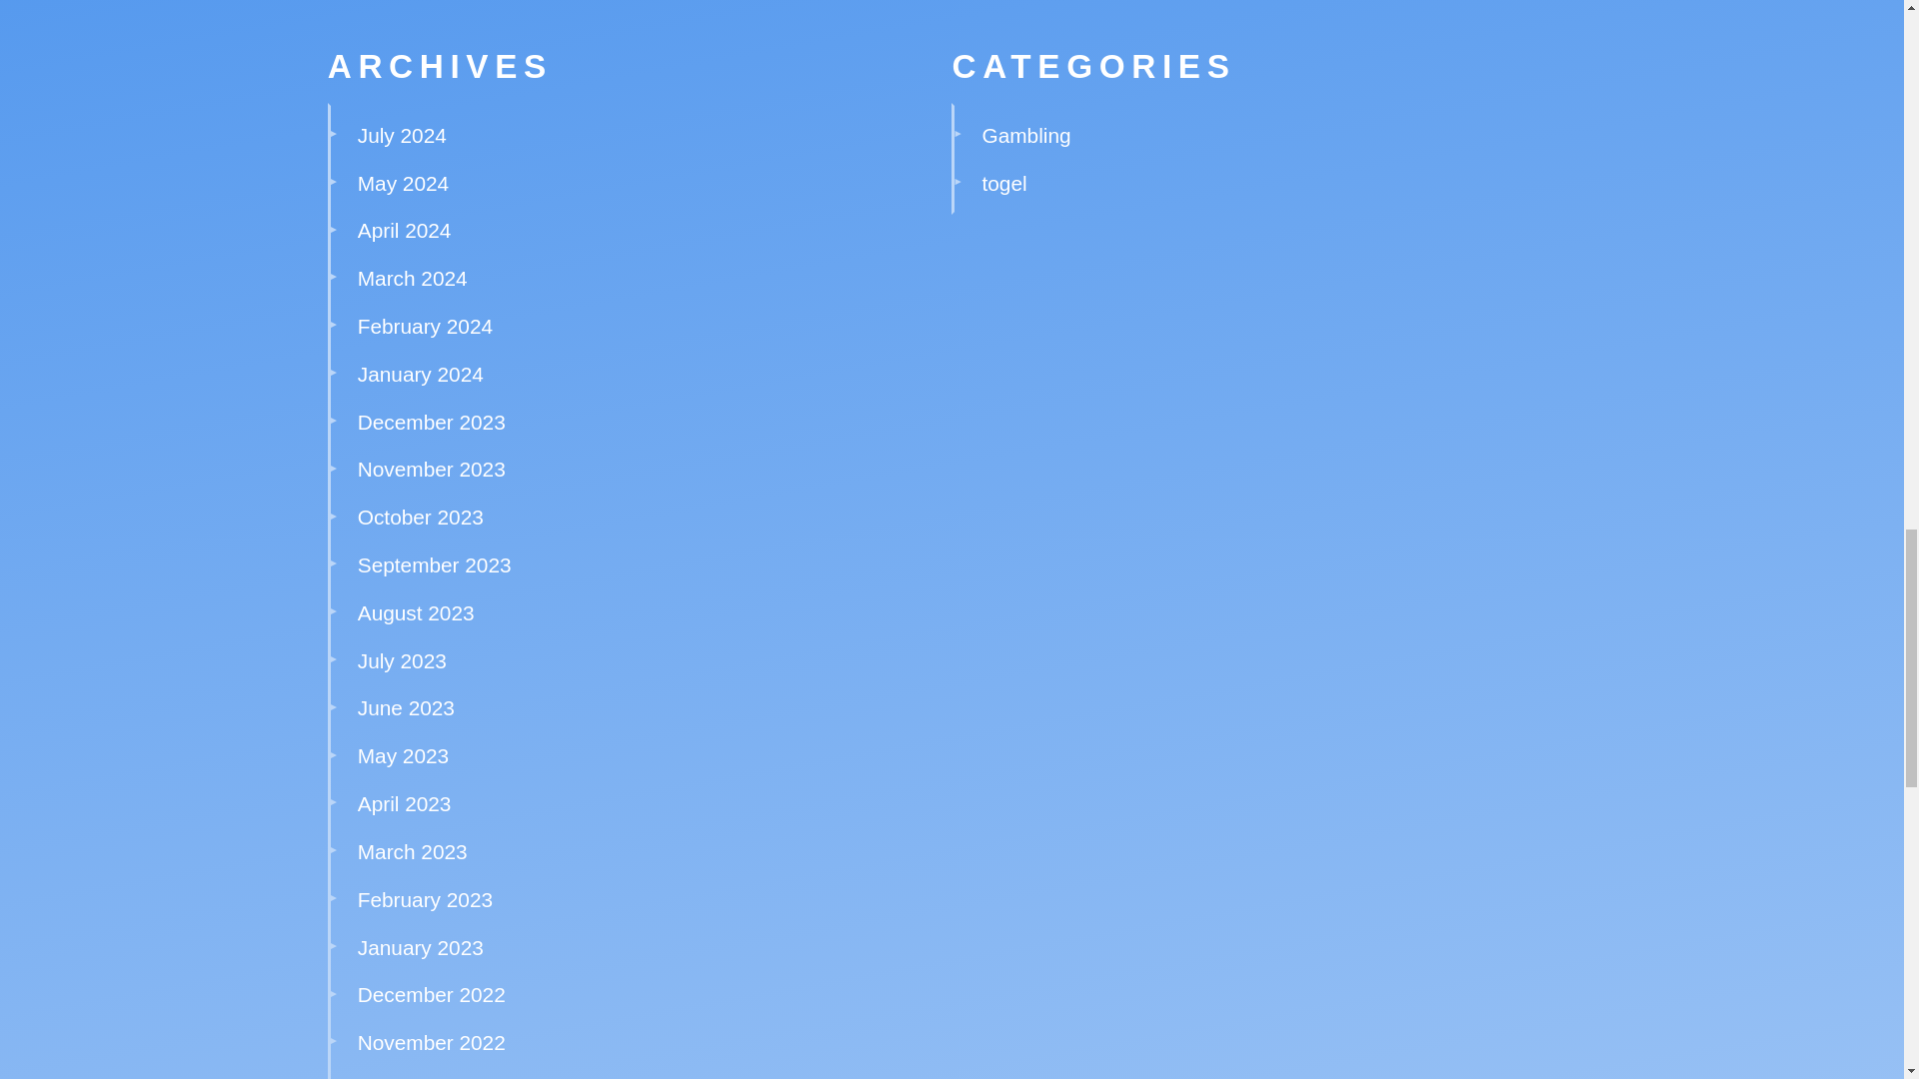 The image size is (1919, 1079). I want to click on November 2023, so click(432, 468).